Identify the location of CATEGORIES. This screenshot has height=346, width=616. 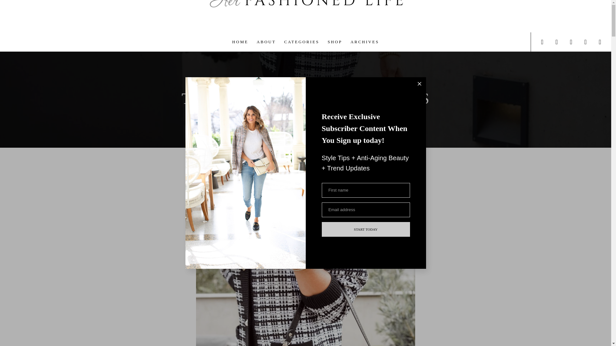
(302, 42).